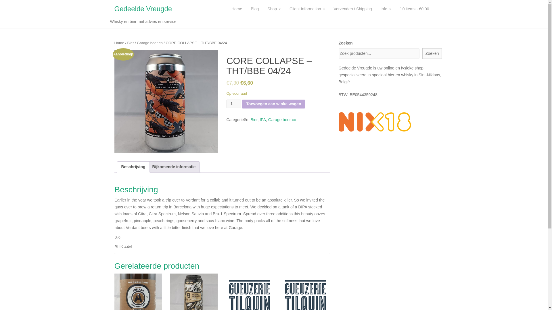  I want to click on Gedeelde Vreugde, so click(143, 9).